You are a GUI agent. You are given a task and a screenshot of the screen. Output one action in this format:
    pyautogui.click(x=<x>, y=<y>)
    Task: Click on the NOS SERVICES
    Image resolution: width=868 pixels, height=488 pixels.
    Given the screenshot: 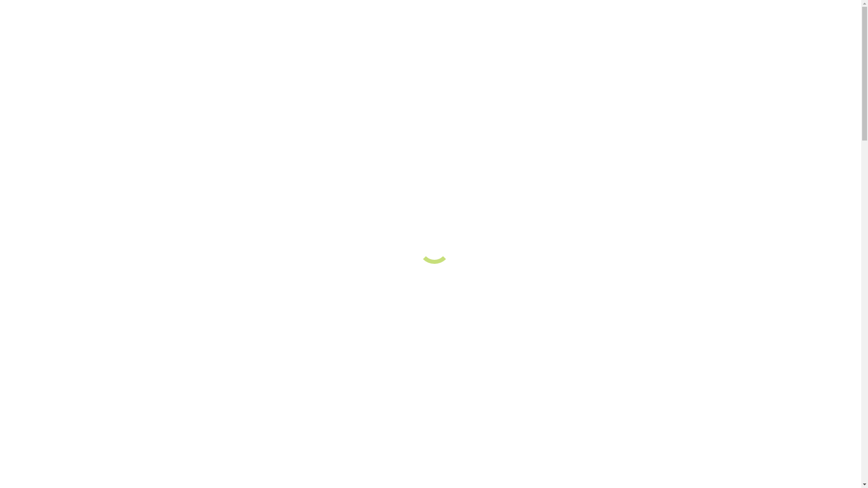 What is the action you would take?
    pyautogui.click(x=47, y=71)
    